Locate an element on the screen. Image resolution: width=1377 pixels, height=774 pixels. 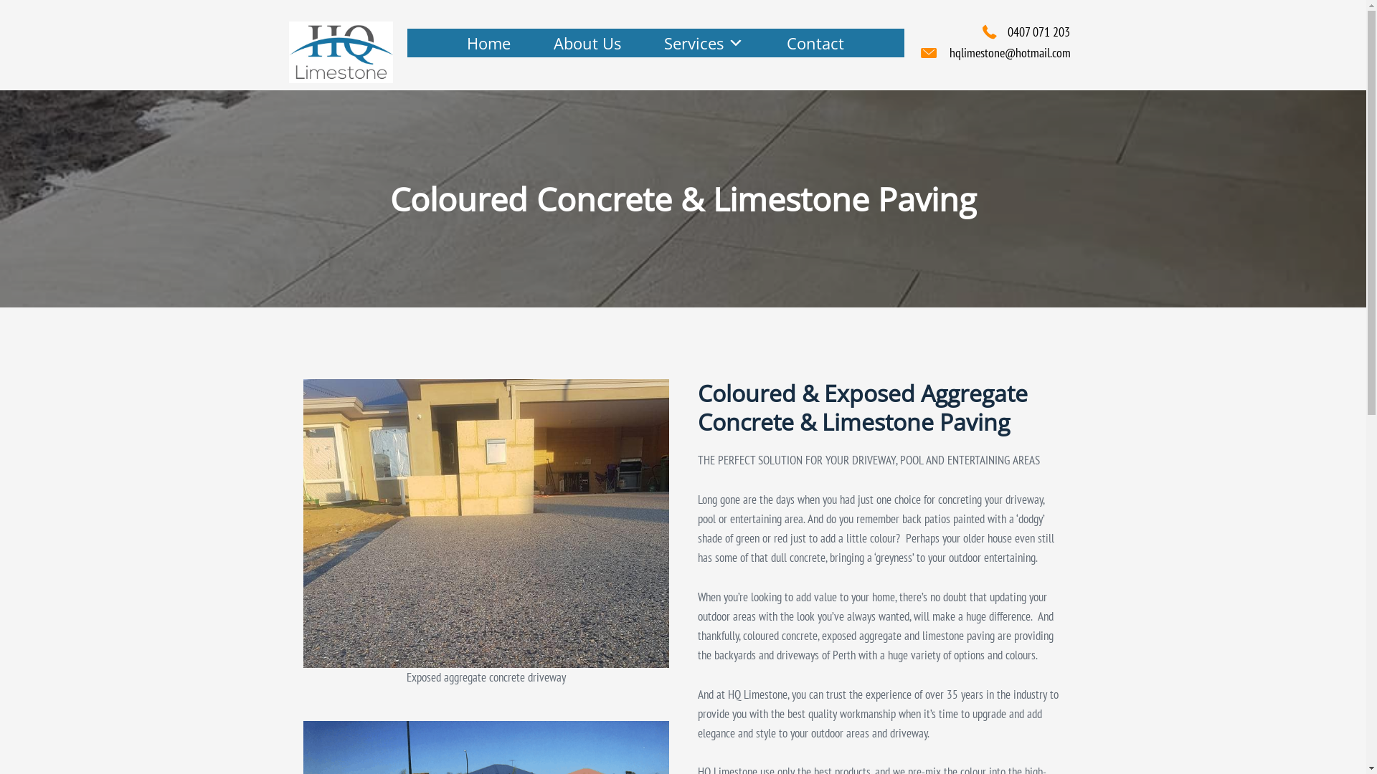
hqlimestone@hotmail.com is located at coordinates (1010, 53).